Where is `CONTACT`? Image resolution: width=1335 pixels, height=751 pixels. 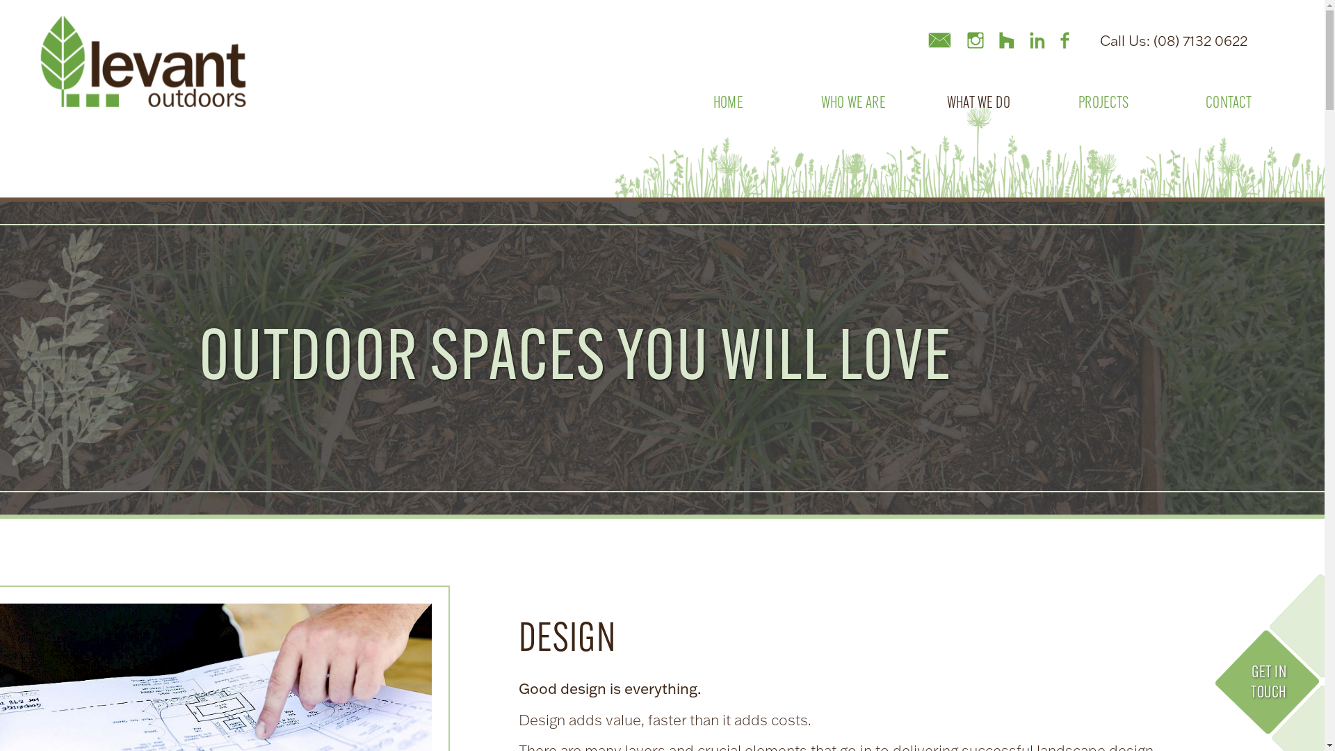
CONTACT is located at coordinates (1229, 145).